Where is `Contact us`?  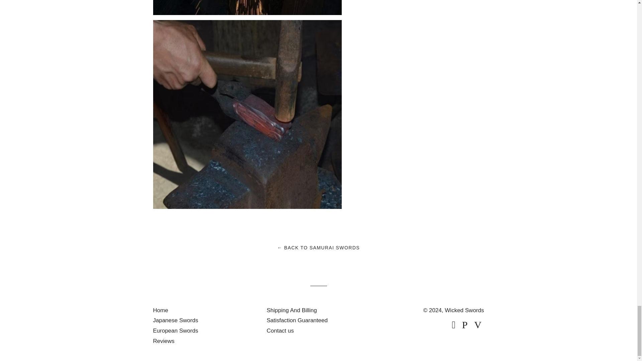 Contact us is located at coordinates (280, 331).